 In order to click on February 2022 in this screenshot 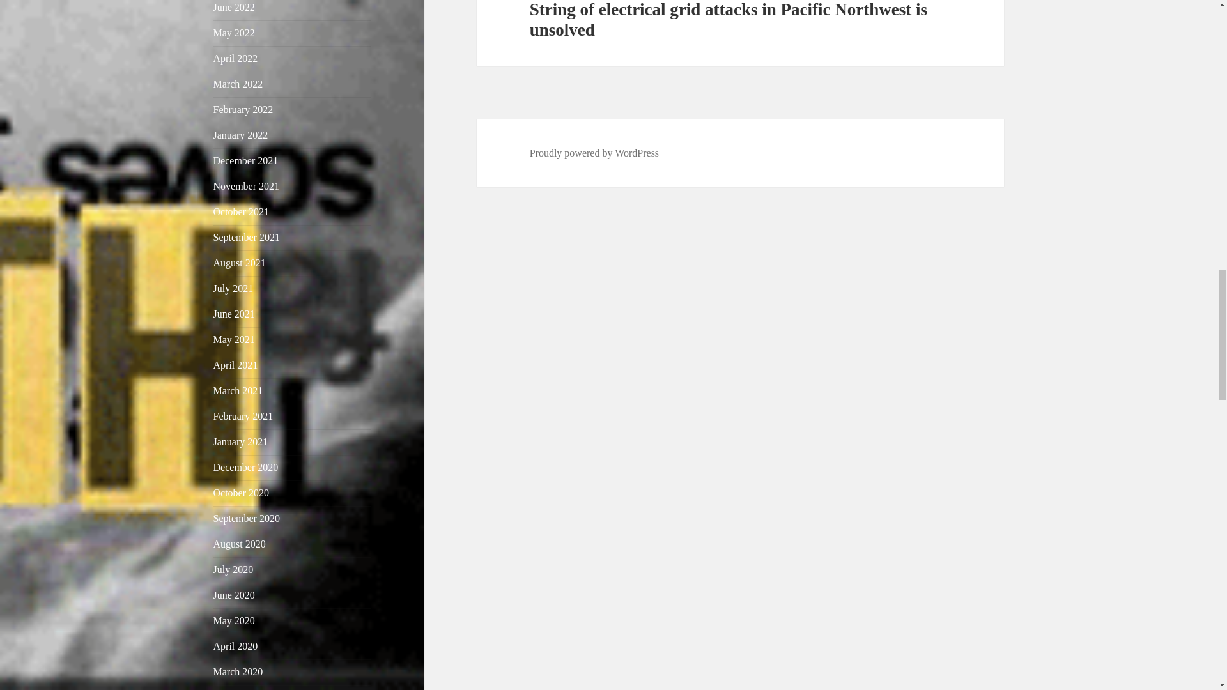, I will do `click(243, 110)`.